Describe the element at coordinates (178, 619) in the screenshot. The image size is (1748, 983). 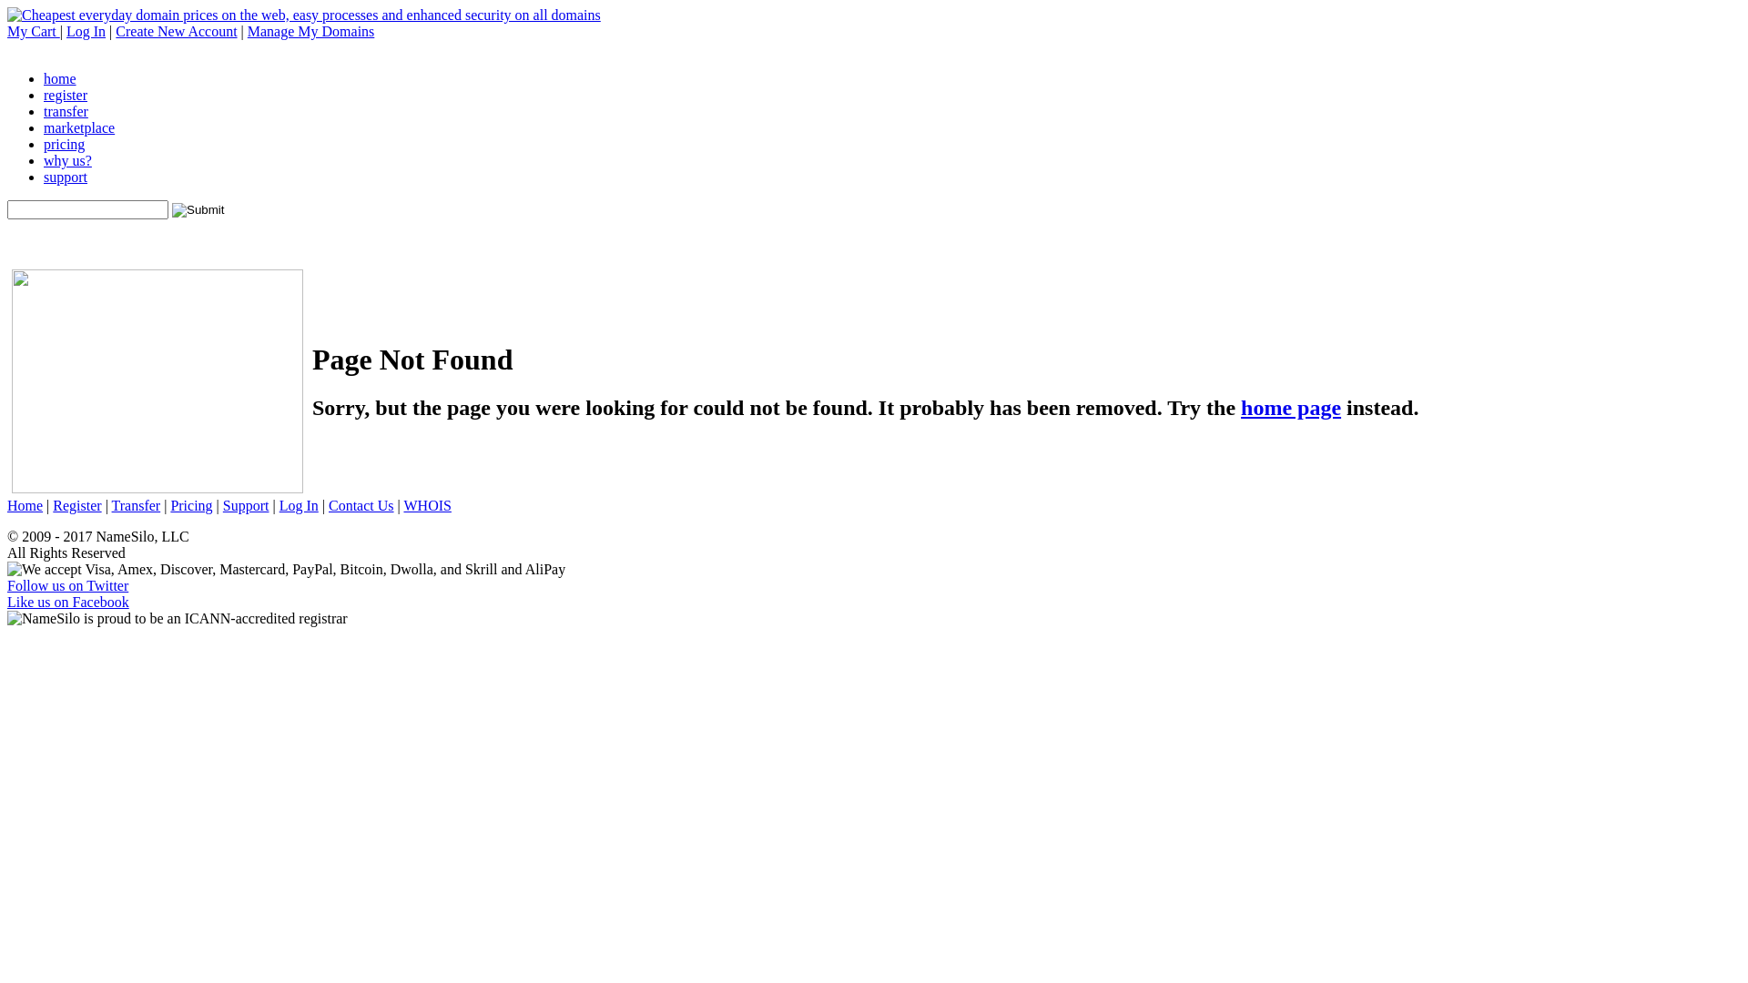
I see `NameSilo is proud to be an ICANN-accredited registrar` at that location.